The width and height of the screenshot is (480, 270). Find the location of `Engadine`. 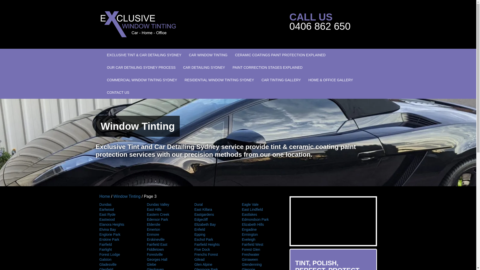

Engadine is located at coordinates (262, 229).